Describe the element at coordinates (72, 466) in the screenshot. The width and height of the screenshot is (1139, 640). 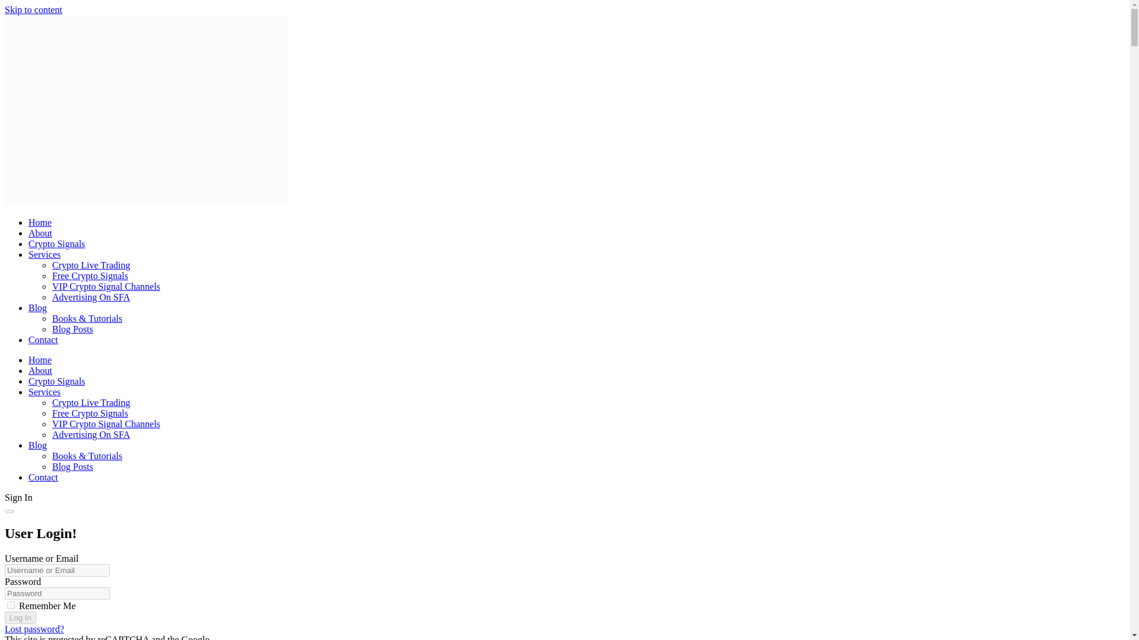
I see `Blog Posts` at that location.